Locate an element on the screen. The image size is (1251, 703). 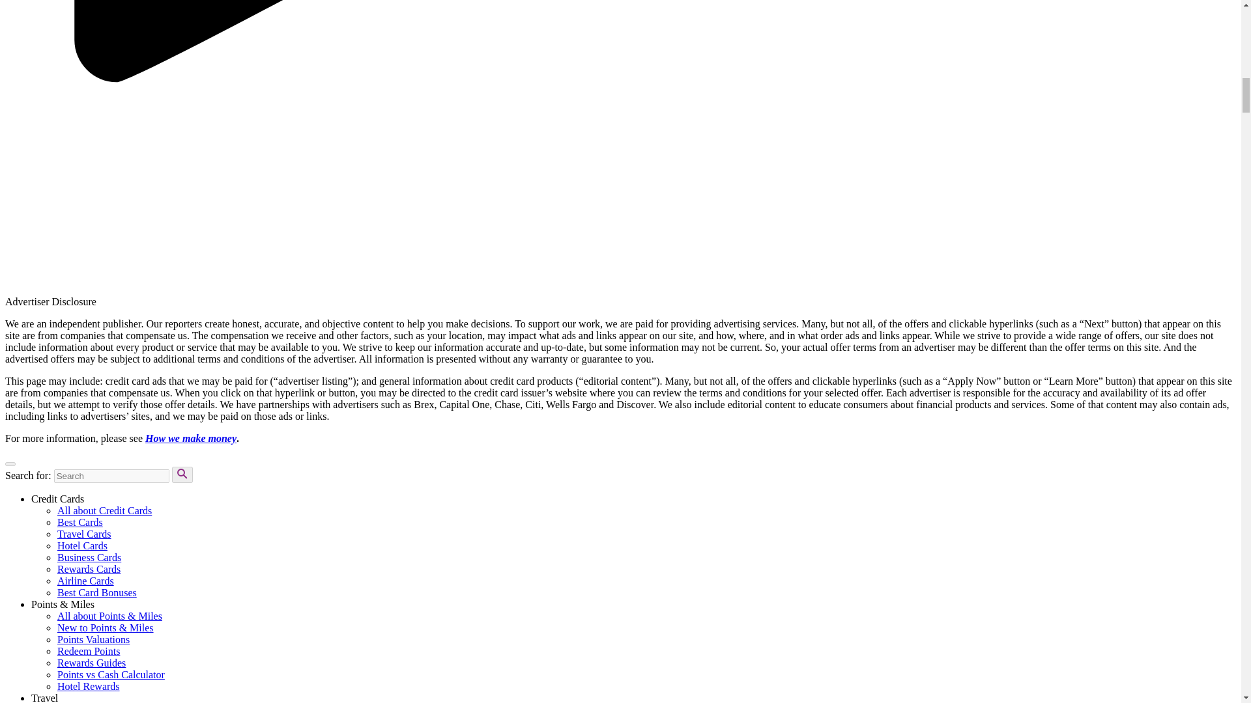
Redeem Points is located at coordinates (89, 651).